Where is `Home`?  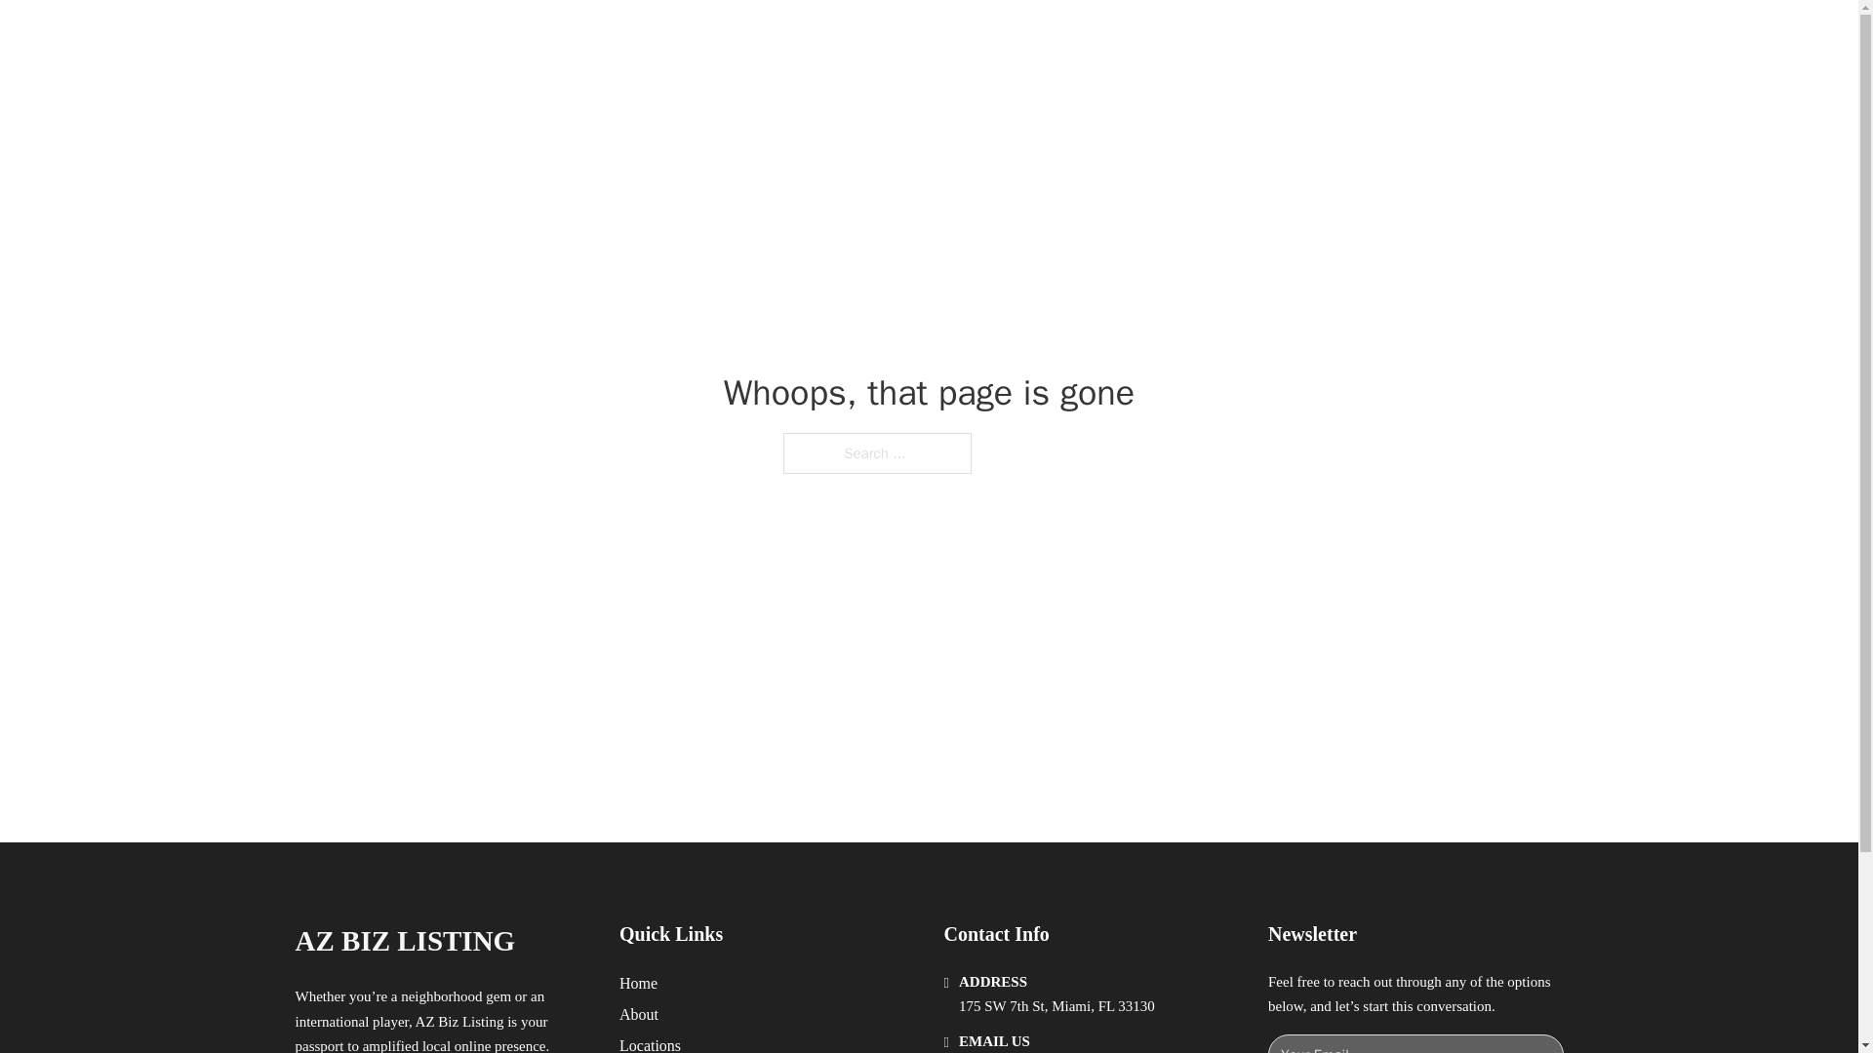 Home is located at coordinates (638, 983).